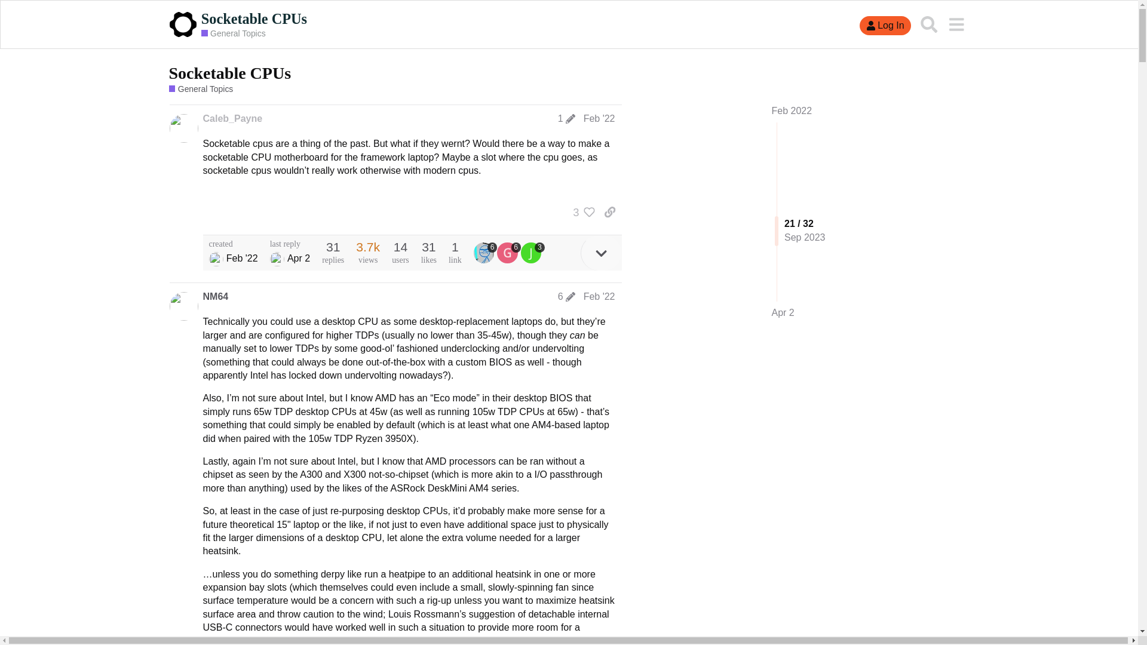 The height and width of the screenshot is (645, 1147). What do you see at coordinates (234, 33) in the screenshot?
I see `General Topics` at bounding box center [234, 33].